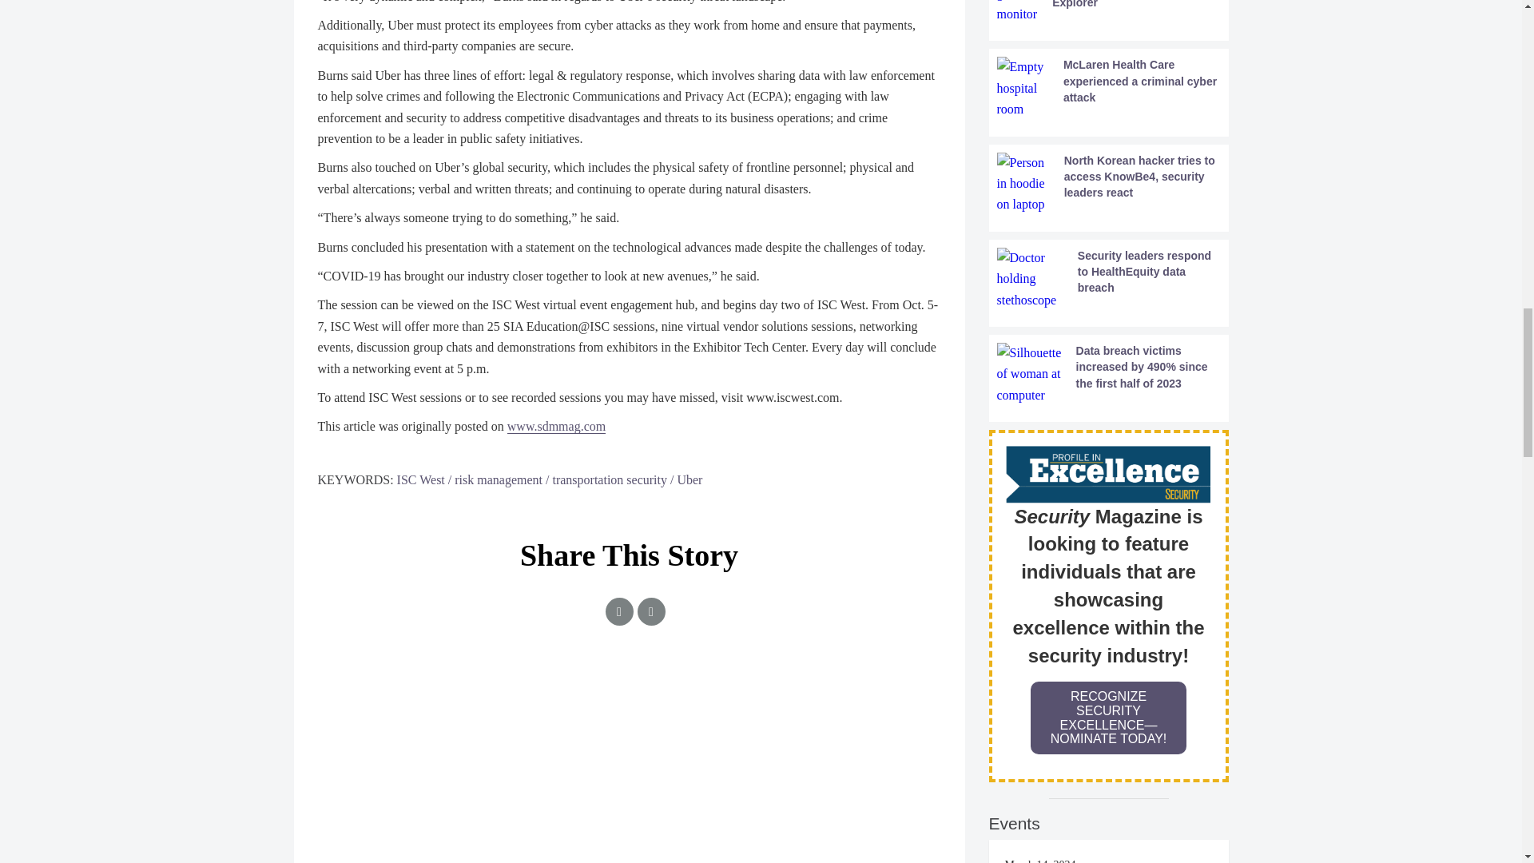 Image resolution: width=1534 pixels, height=863 pixels. What do you see at coordinates (1109, 88) in the screenshot?
I see `McLaren Health Care experienced a criminal cyber attack` at bounding box center [1109, 88].